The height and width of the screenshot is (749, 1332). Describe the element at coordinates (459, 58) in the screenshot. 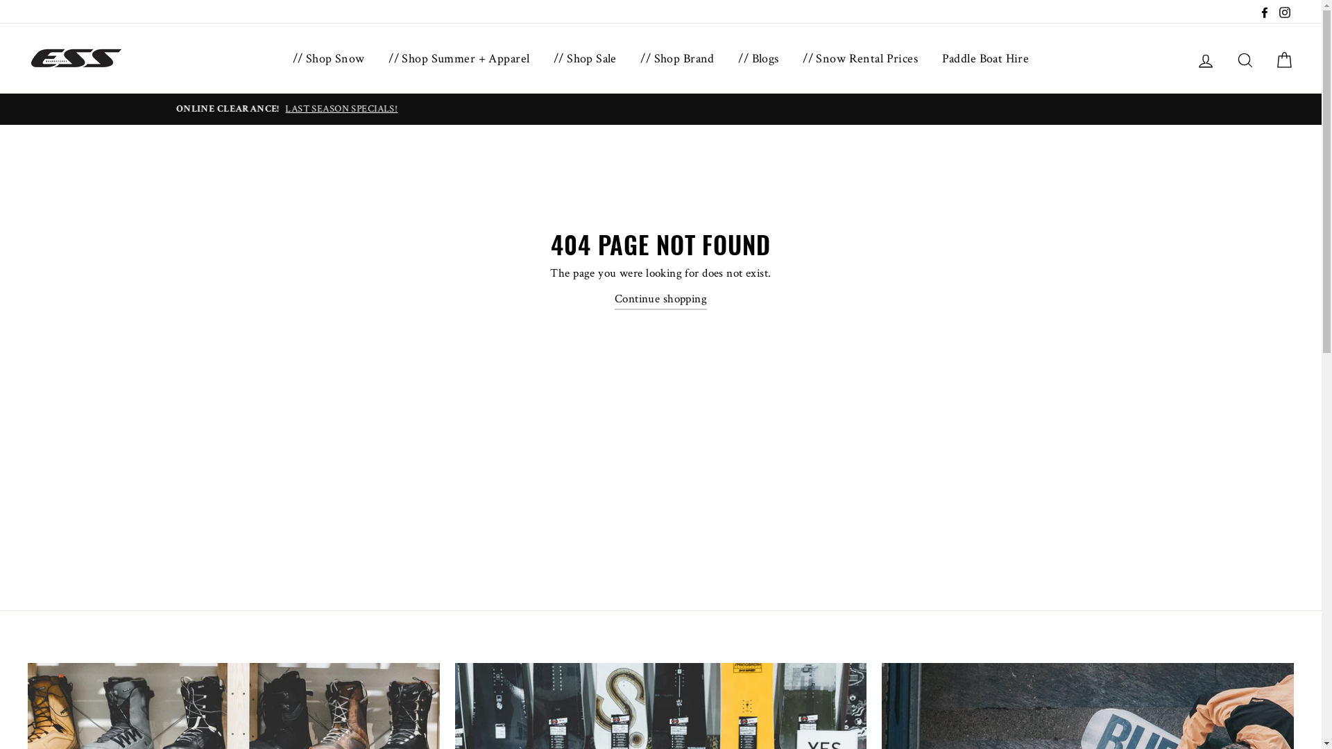

I see `// Shop Summer + Apparel` at that location.